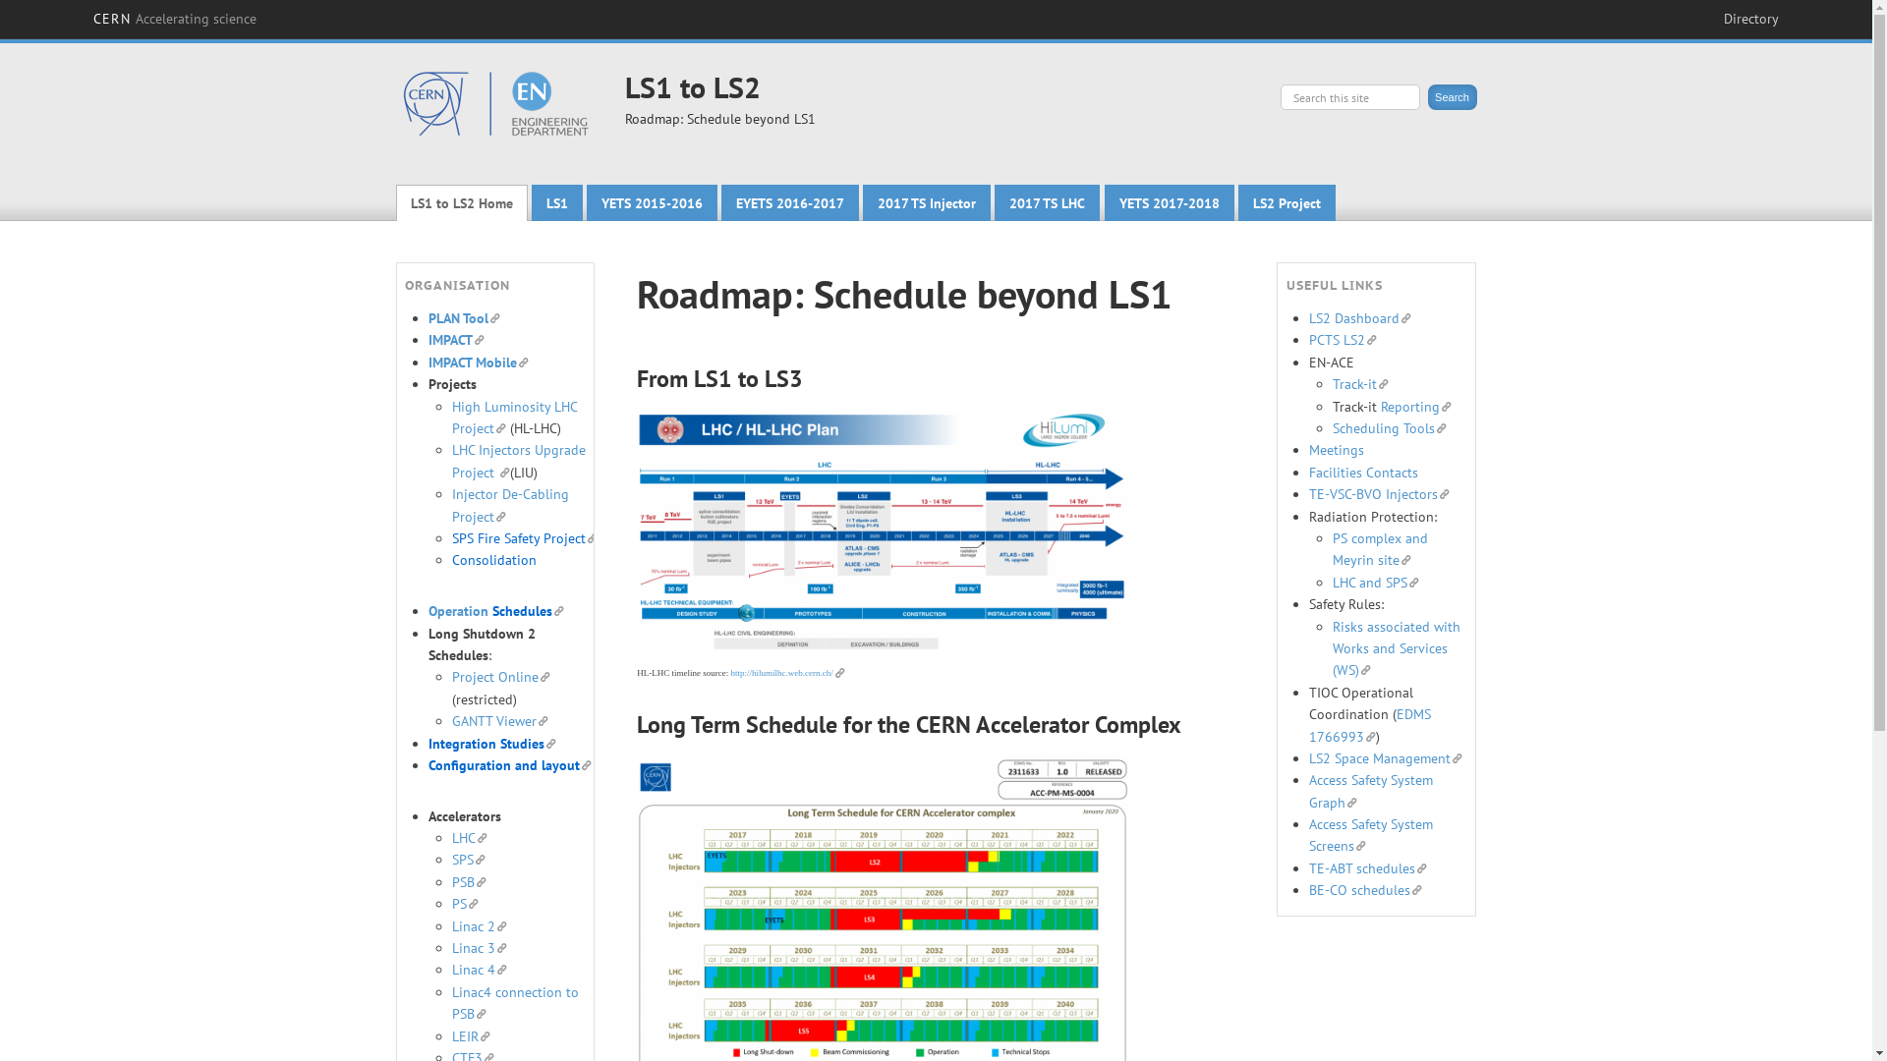  What do you see at coordinates (1370, 725) in the screenshot?
I see `EDMS 1766993` at bounding box center [1370, 725].